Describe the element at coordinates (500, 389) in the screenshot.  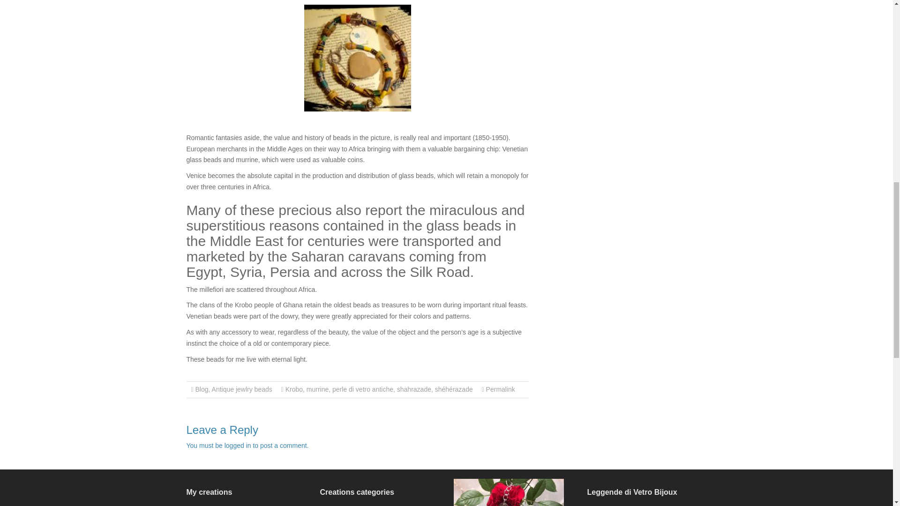
I see `Permalink` at that location.